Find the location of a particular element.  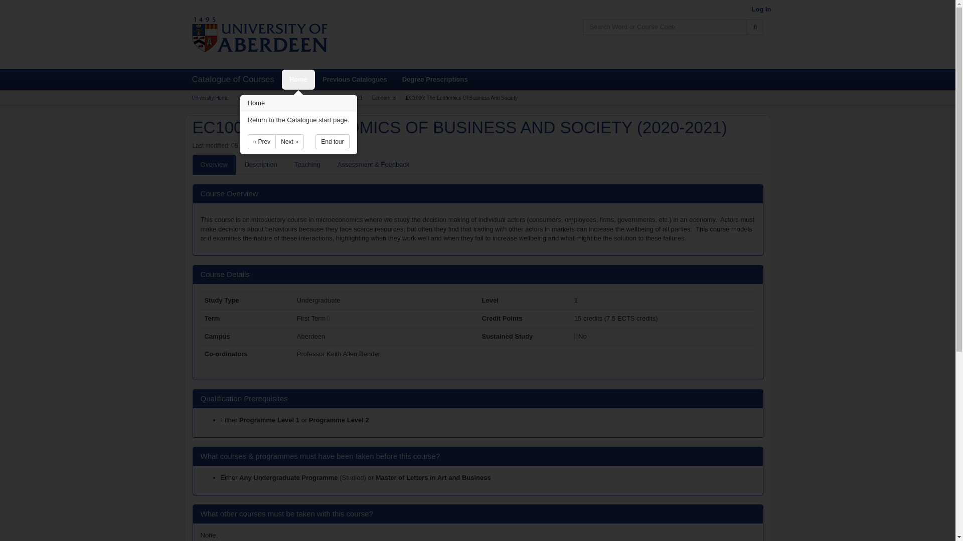

University of Aberdeen is located at coordinates (259, 34).